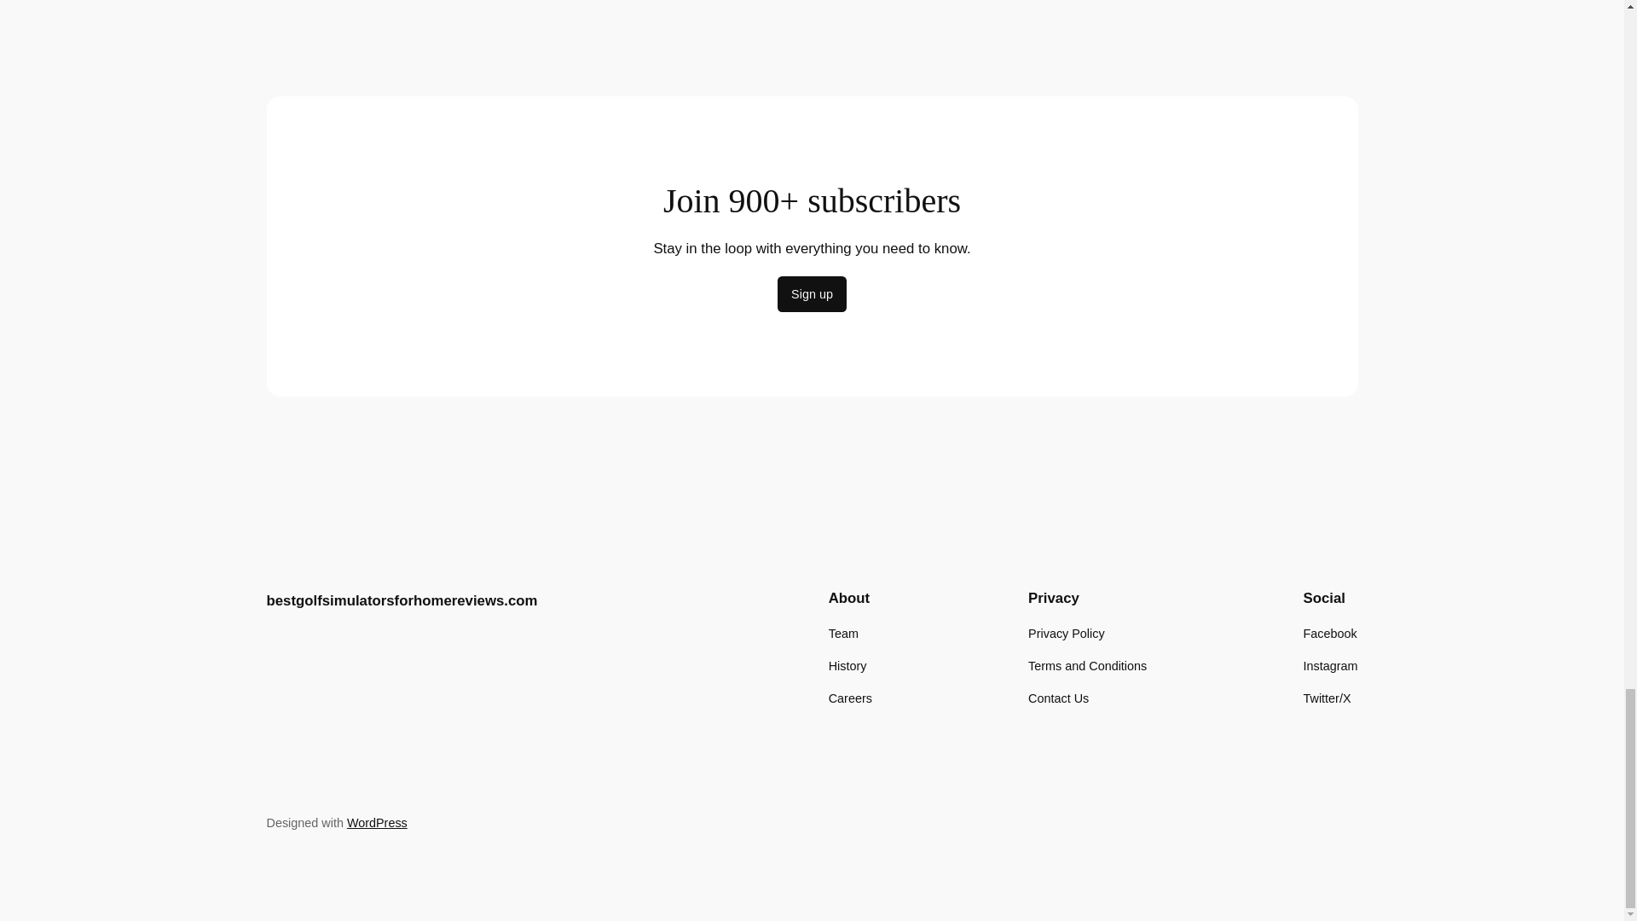 This screenshot has width=1637, height=921. I want to click on WordPress, so click(377, 822).